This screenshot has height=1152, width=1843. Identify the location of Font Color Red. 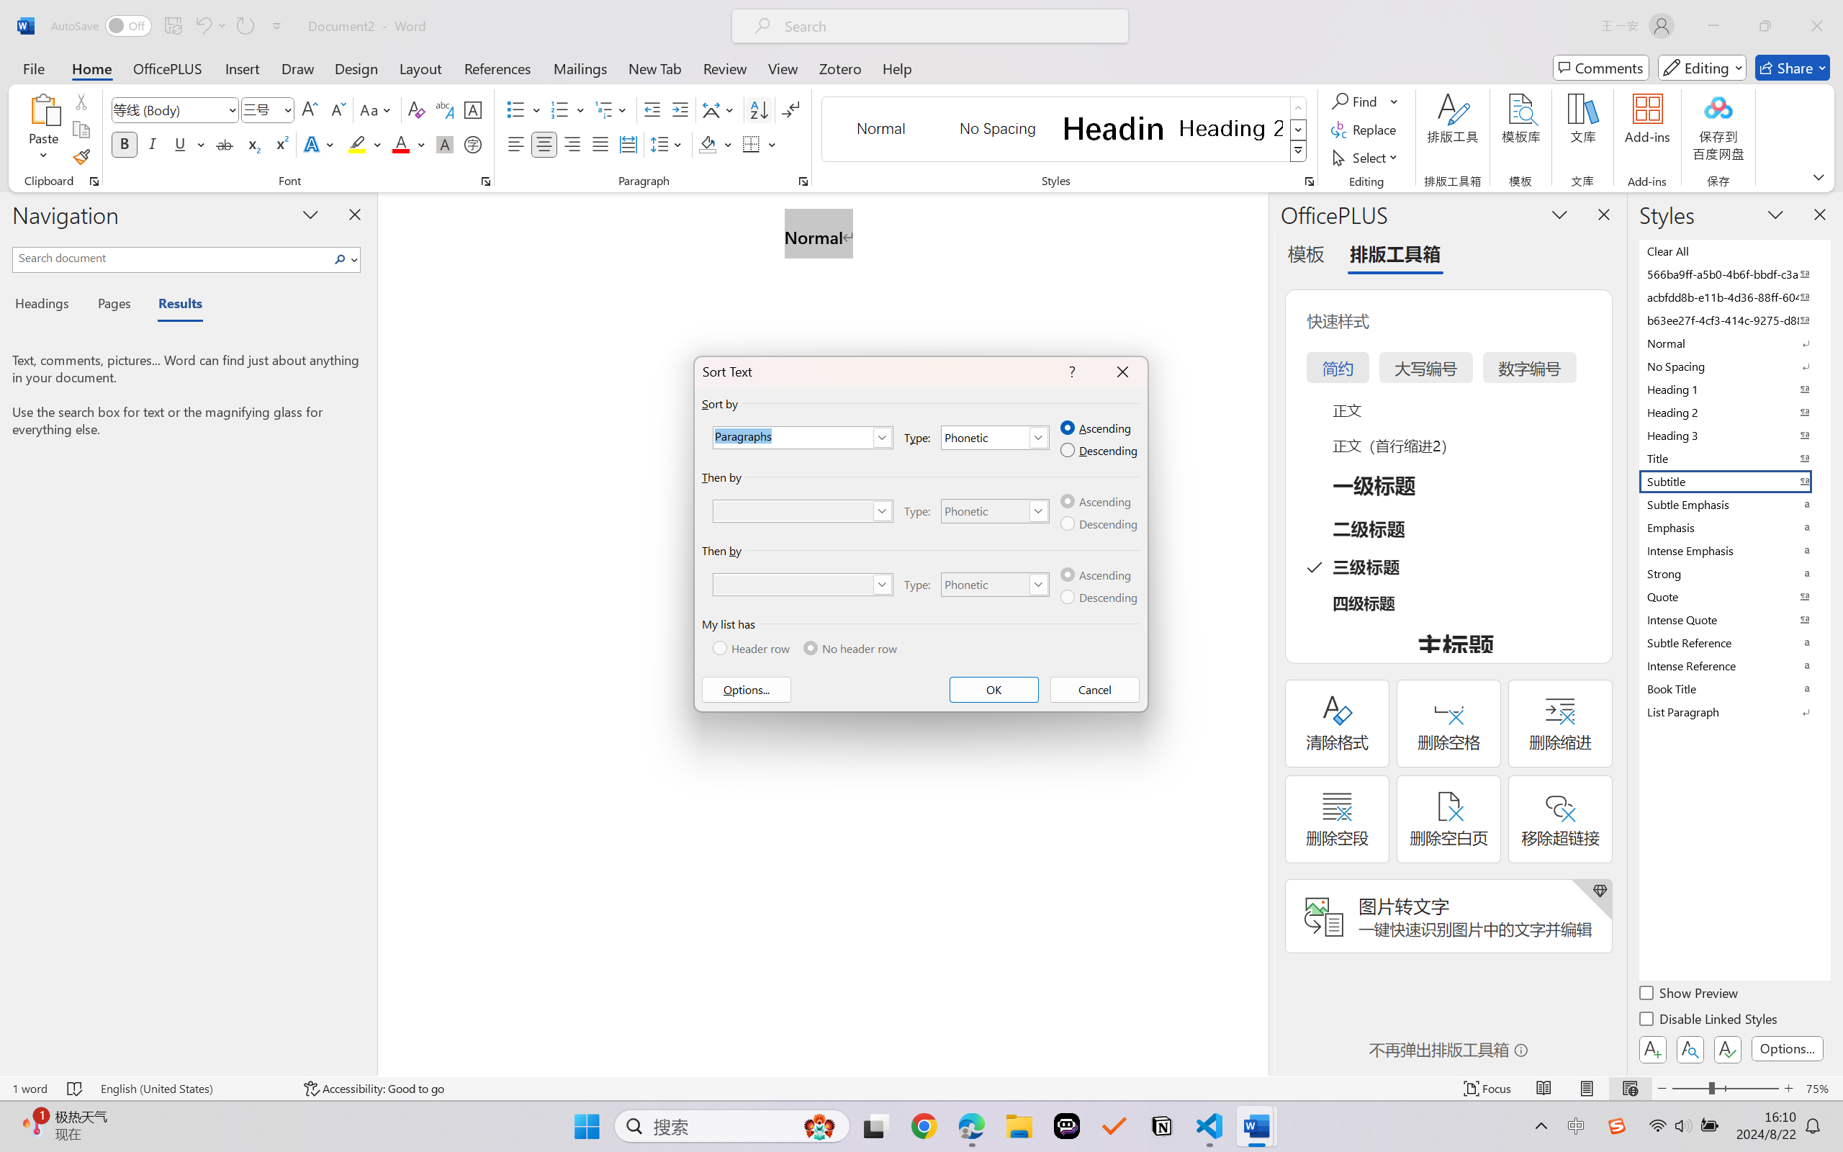
(402, 144).